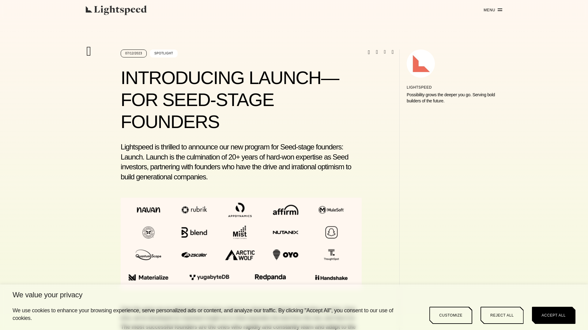 The height and width of the screenshot is (330, 588). What do you see at coordinates (554, 315) in the screenshot?
I see `ACCEPT ALL` at bounding box center [554, 315].